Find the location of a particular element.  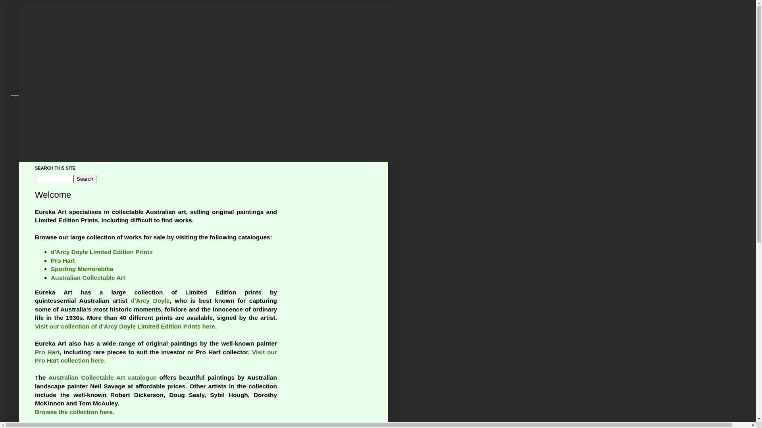

Sporting Memorabilia is located at coordinates (82, 269).